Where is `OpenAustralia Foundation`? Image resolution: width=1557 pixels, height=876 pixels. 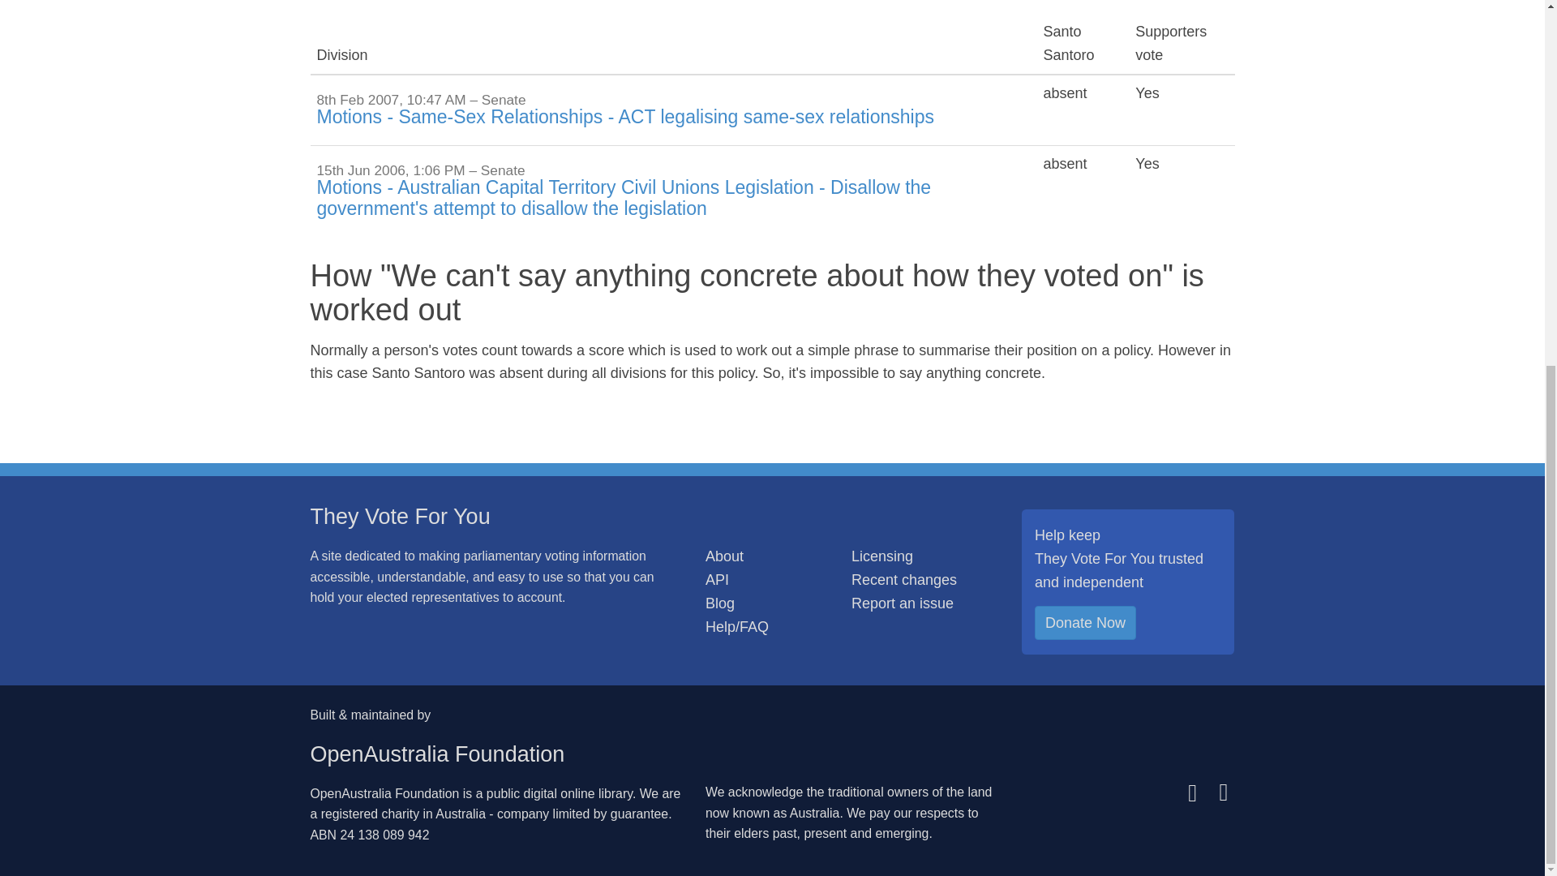 OpenAustralia Foundation is located at coordinates (436, 754).